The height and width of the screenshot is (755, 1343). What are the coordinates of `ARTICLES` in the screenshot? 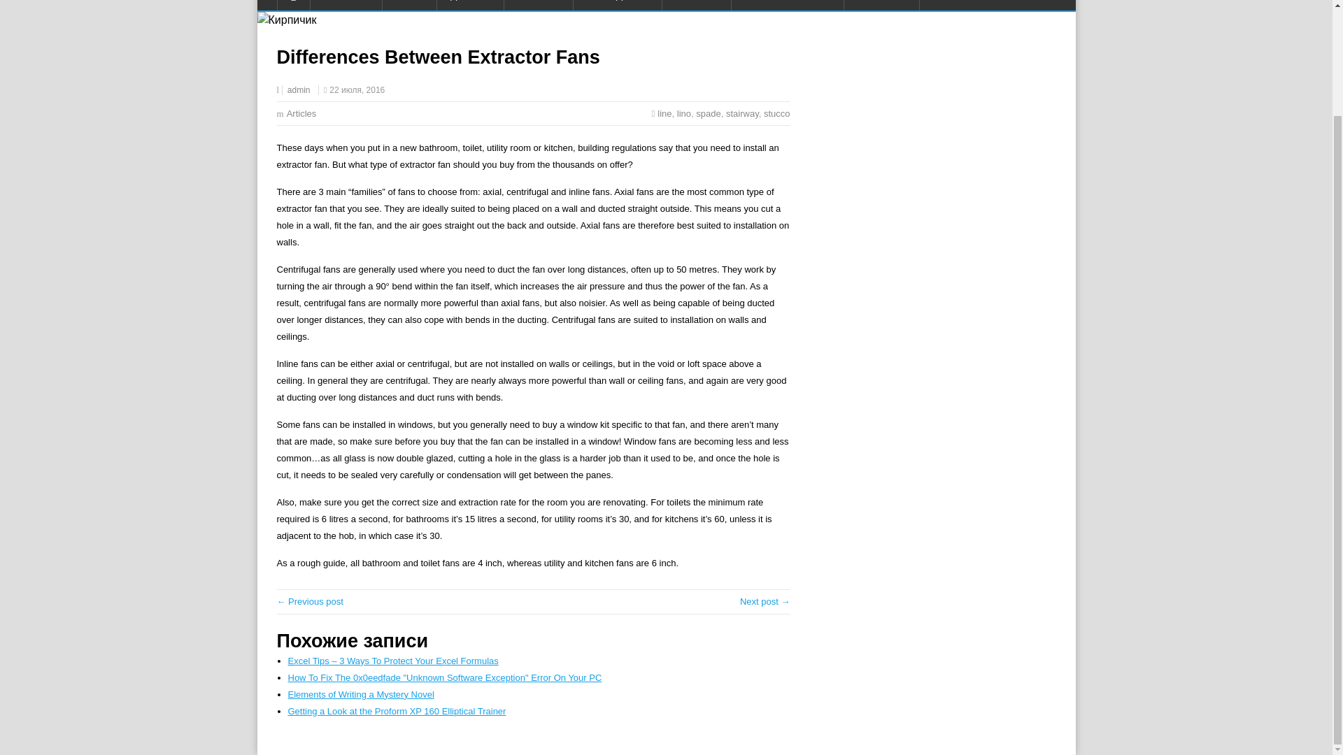 It's located at (881, 6).